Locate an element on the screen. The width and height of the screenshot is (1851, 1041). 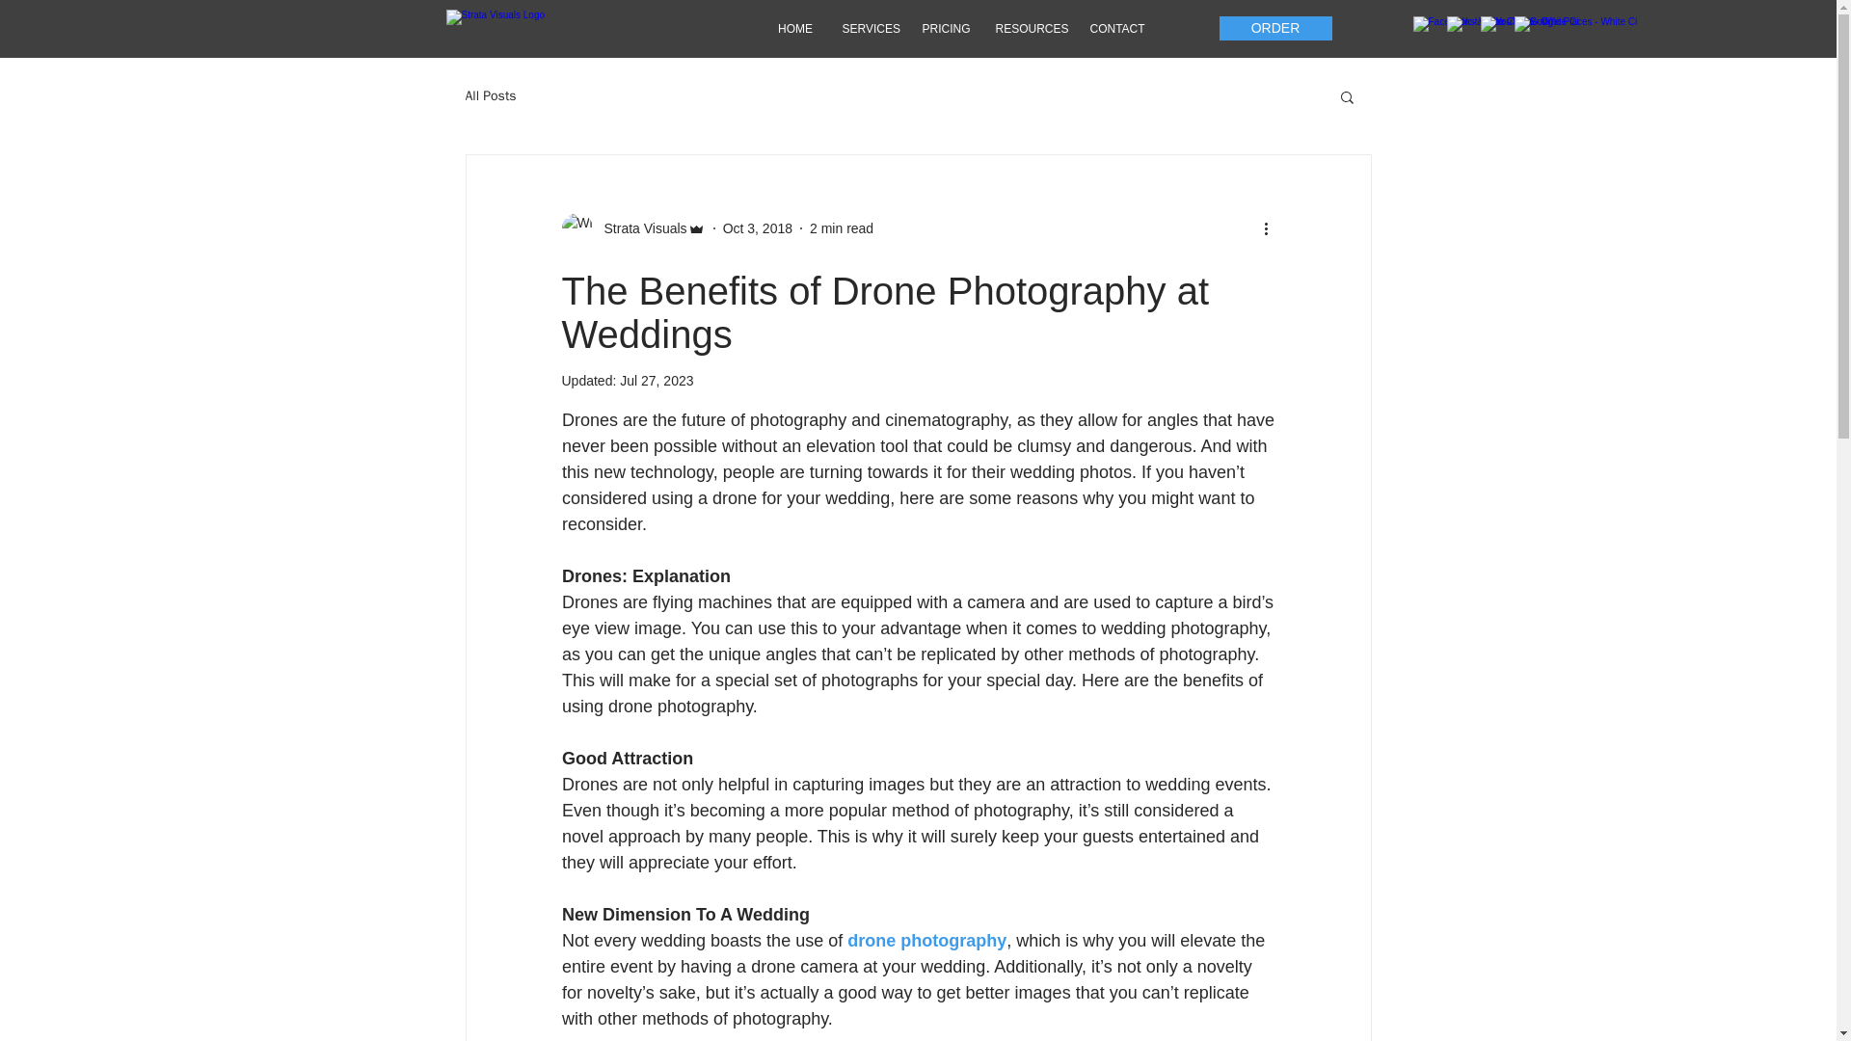
Jul 27, 2023 is located at coordinates (656, 380).